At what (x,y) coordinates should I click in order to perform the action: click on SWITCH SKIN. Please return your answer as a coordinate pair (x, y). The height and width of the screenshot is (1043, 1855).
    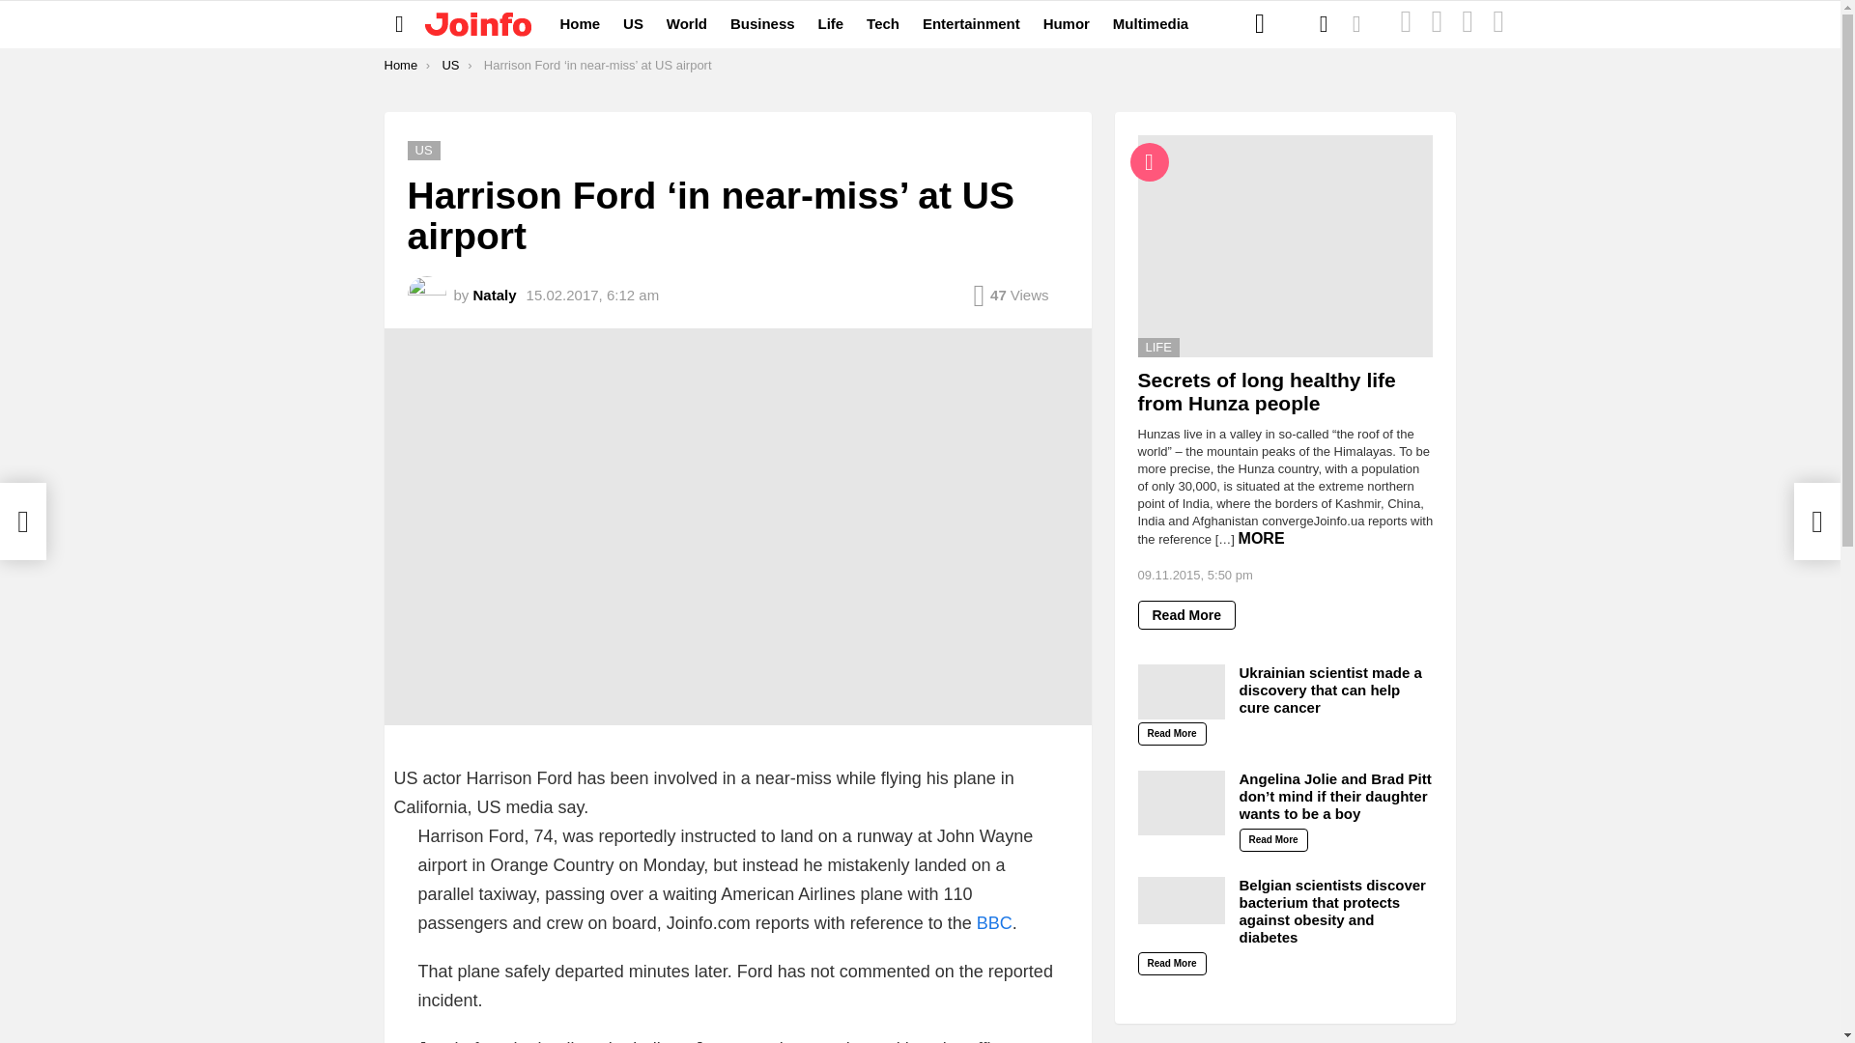
    Looking at the image, I should click on (1356, 24).